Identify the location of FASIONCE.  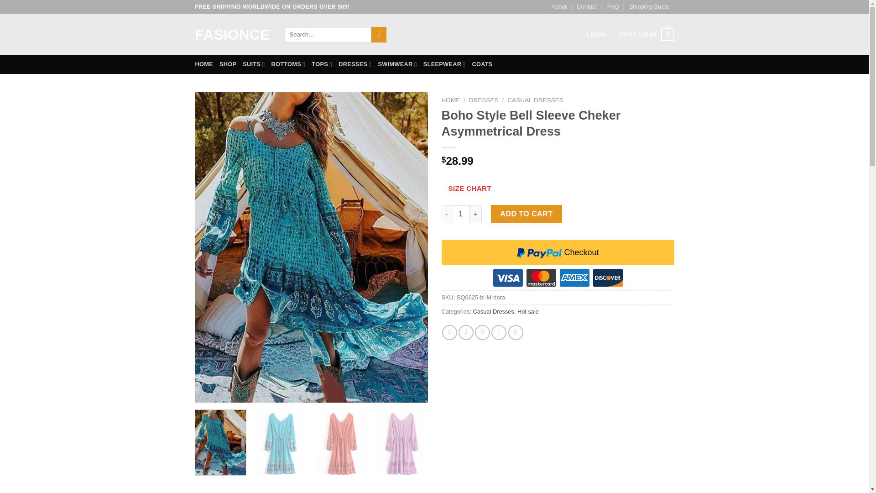
(233, 35).